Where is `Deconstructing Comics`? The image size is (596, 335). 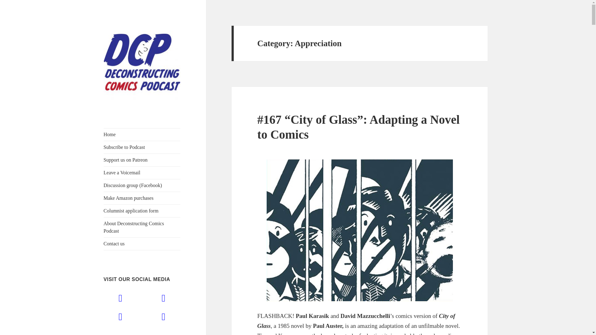
Deconstructing Comics is located at coordinates (134, 117).